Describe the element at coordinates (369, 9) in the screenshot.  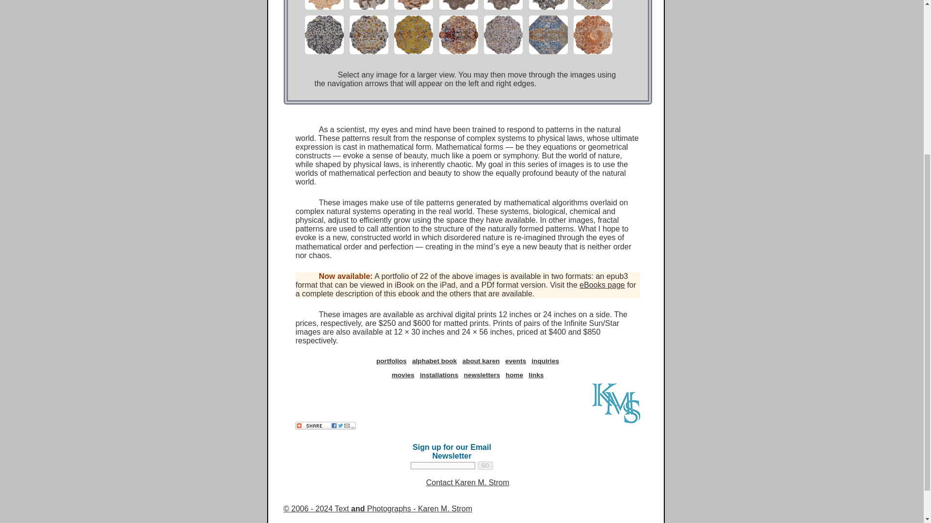
I see `Infinite Star - Weston Beach, Pt. Lobos` at that location.